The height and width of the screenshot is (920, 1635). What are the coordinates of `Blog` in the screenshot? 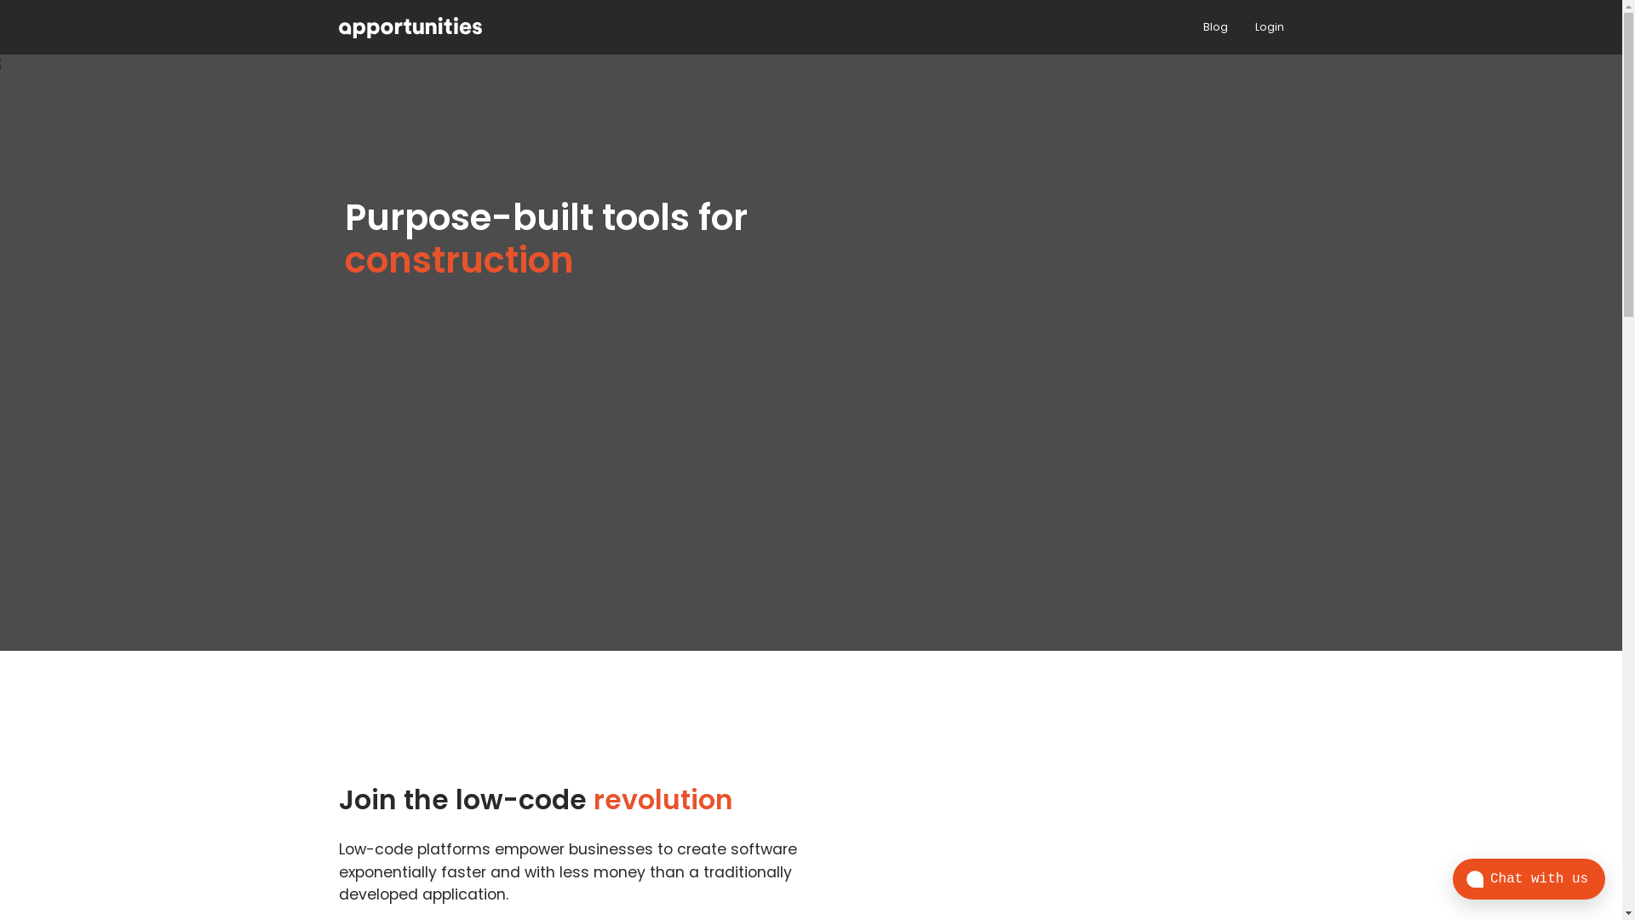 It's located at (1214, 27).